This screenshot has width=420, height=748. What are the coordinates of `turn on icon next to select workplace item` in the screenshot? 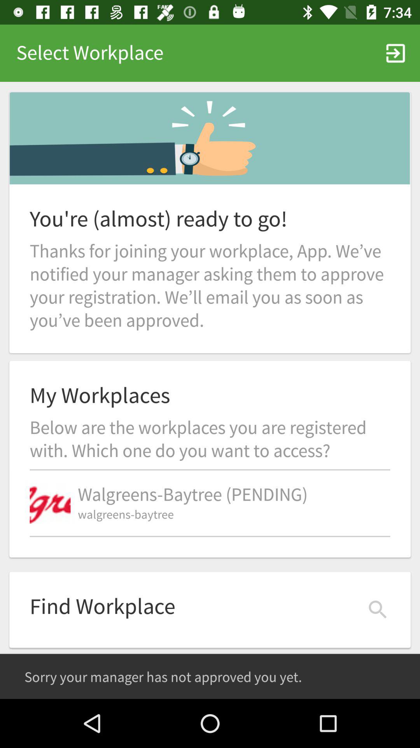 It's located at (395, 53).